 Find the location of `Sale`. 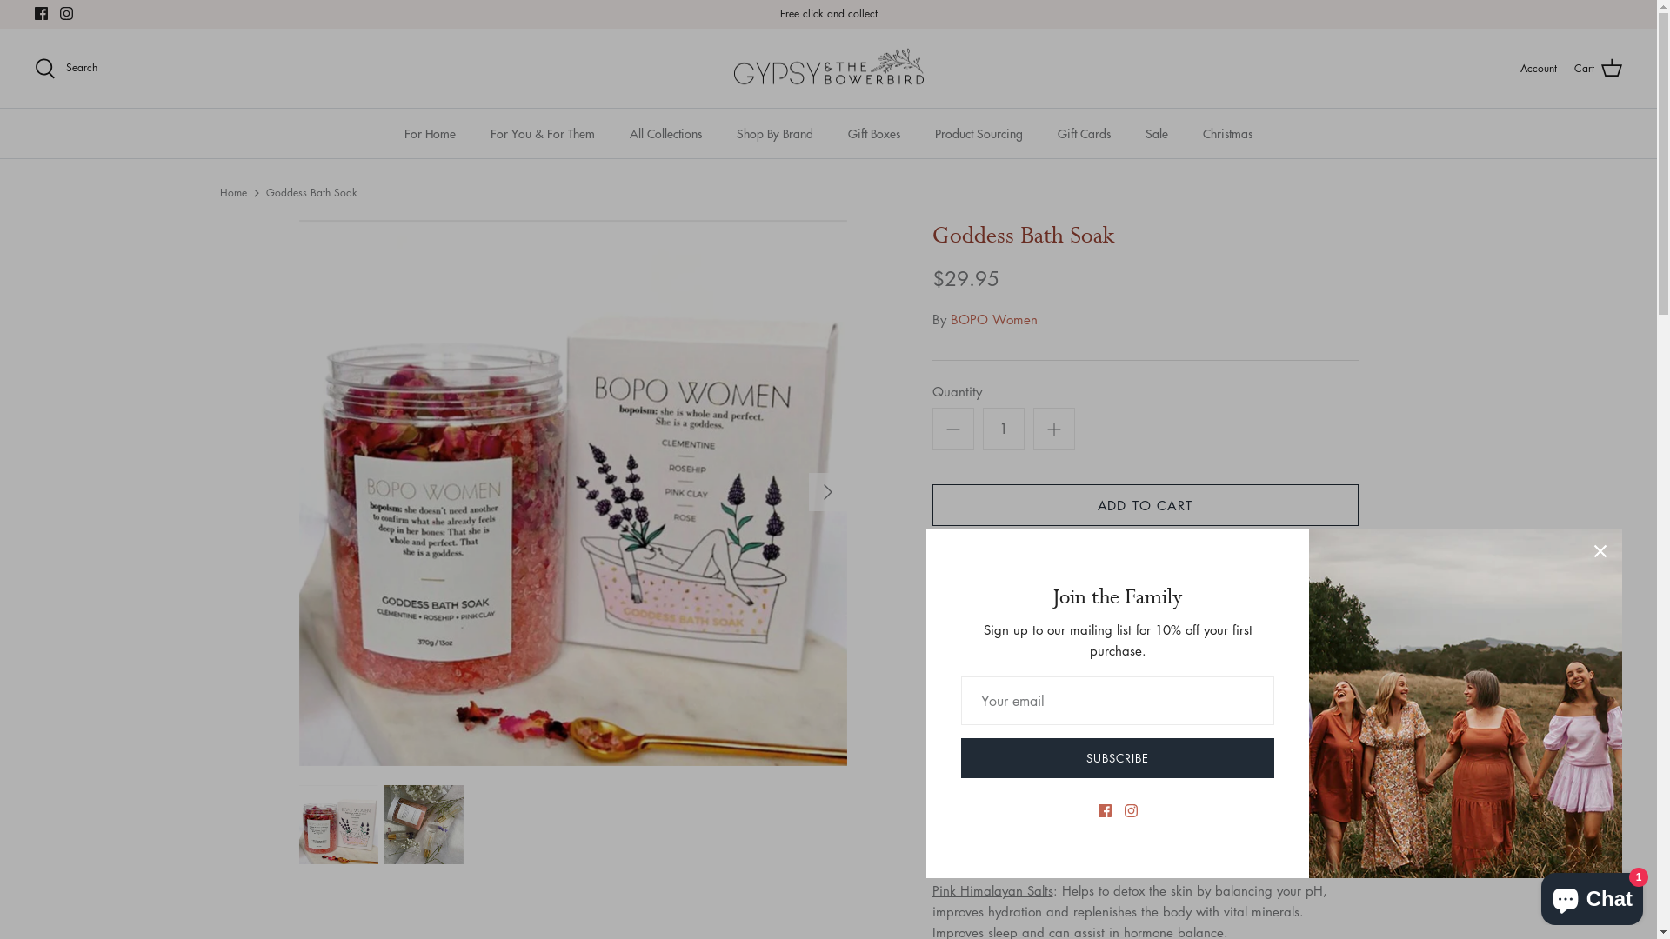

Sale is located at coordinates (1157, 134).